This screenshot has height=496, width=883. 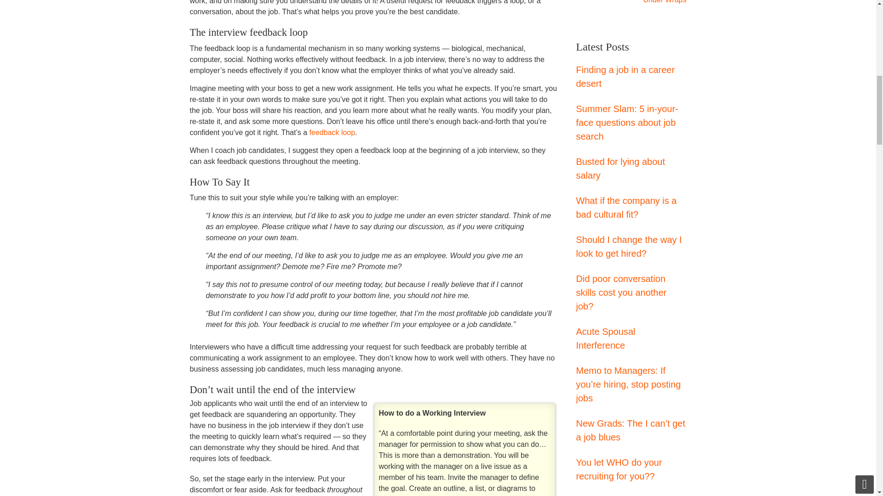 What do you see at coordinates (333, 132) in the screenshot?
I see `feedback loop` at bounding box center [333, 132].